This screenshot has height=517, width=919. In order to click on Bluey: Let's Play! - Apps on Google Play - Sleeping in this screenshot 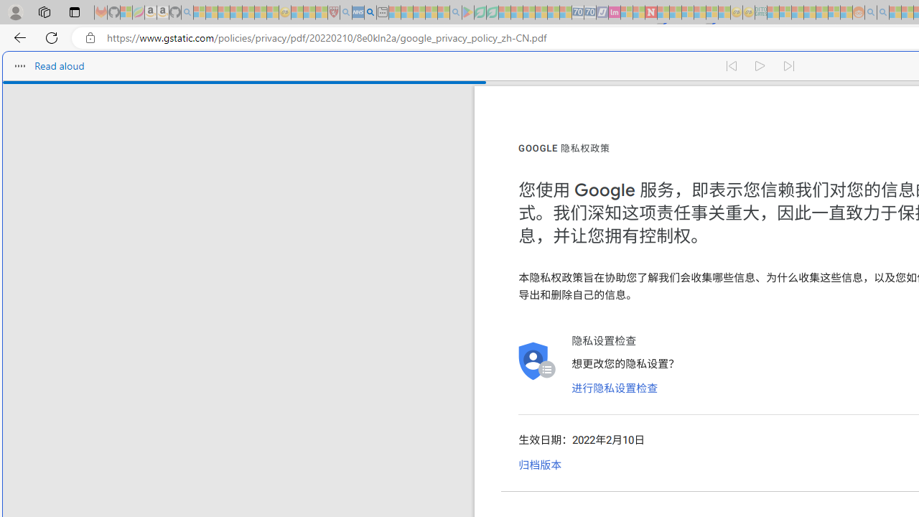, I will do `click(468, 13)`.